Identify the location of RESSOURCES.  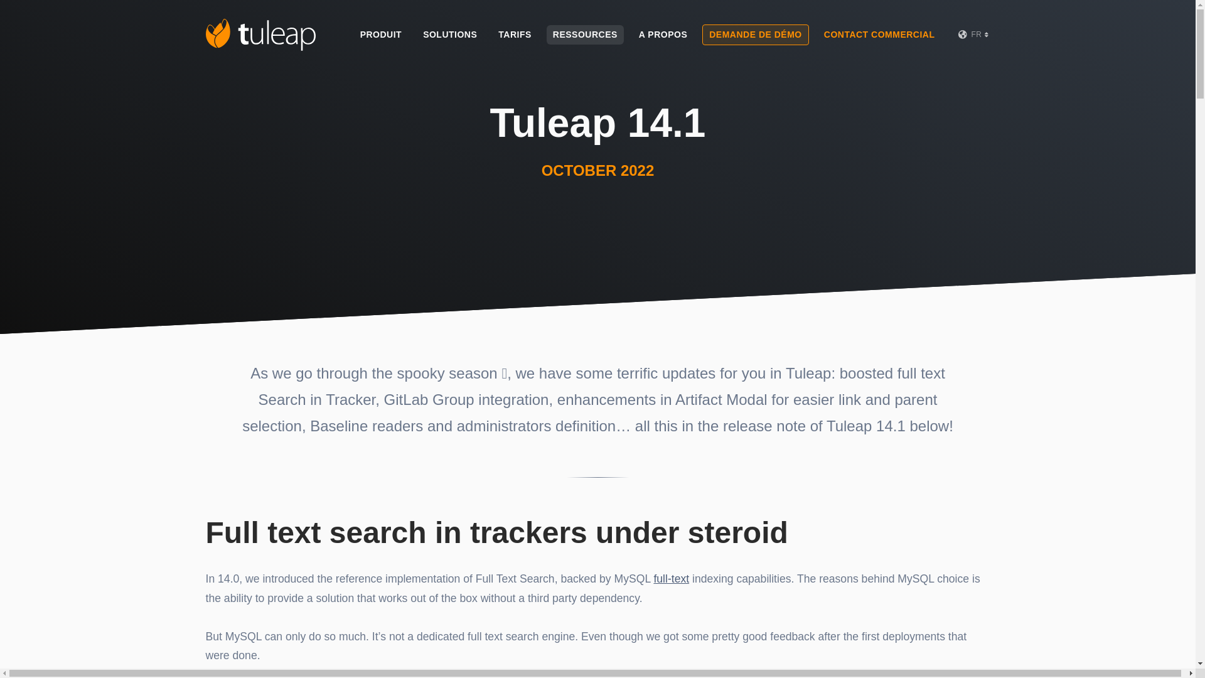
(585, 35).